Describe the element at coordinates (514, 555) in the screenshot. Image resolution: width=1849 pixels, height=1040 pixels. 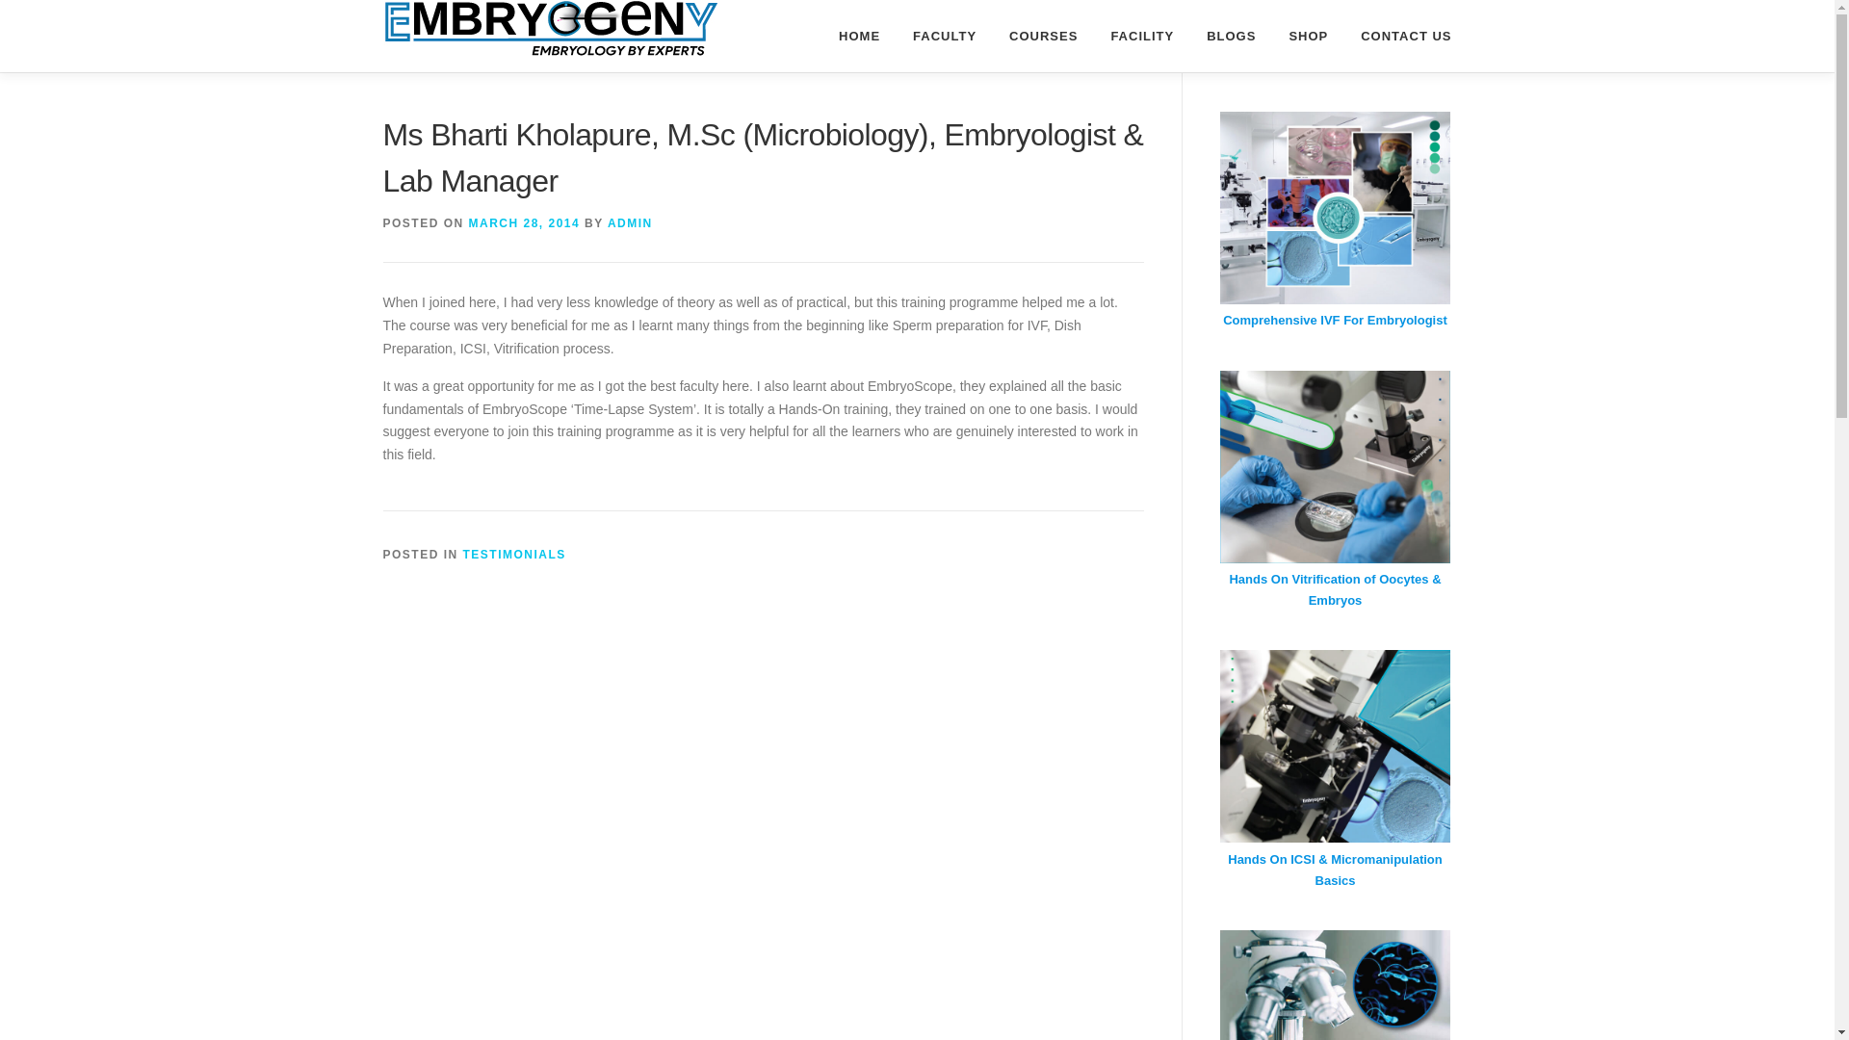
I see `TESTIMONIALS` at that location.